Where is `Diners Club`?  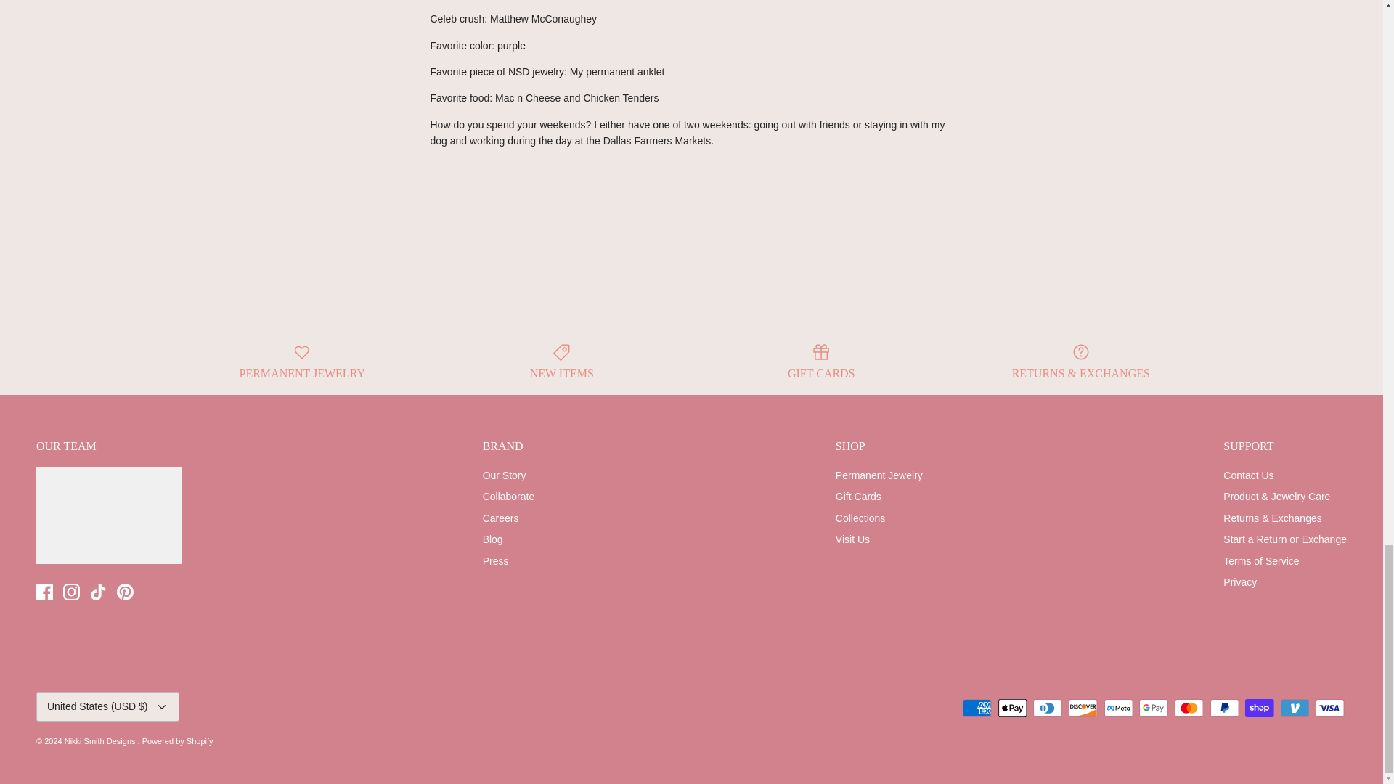
Diners Club is located at coordinates (1047, 709).